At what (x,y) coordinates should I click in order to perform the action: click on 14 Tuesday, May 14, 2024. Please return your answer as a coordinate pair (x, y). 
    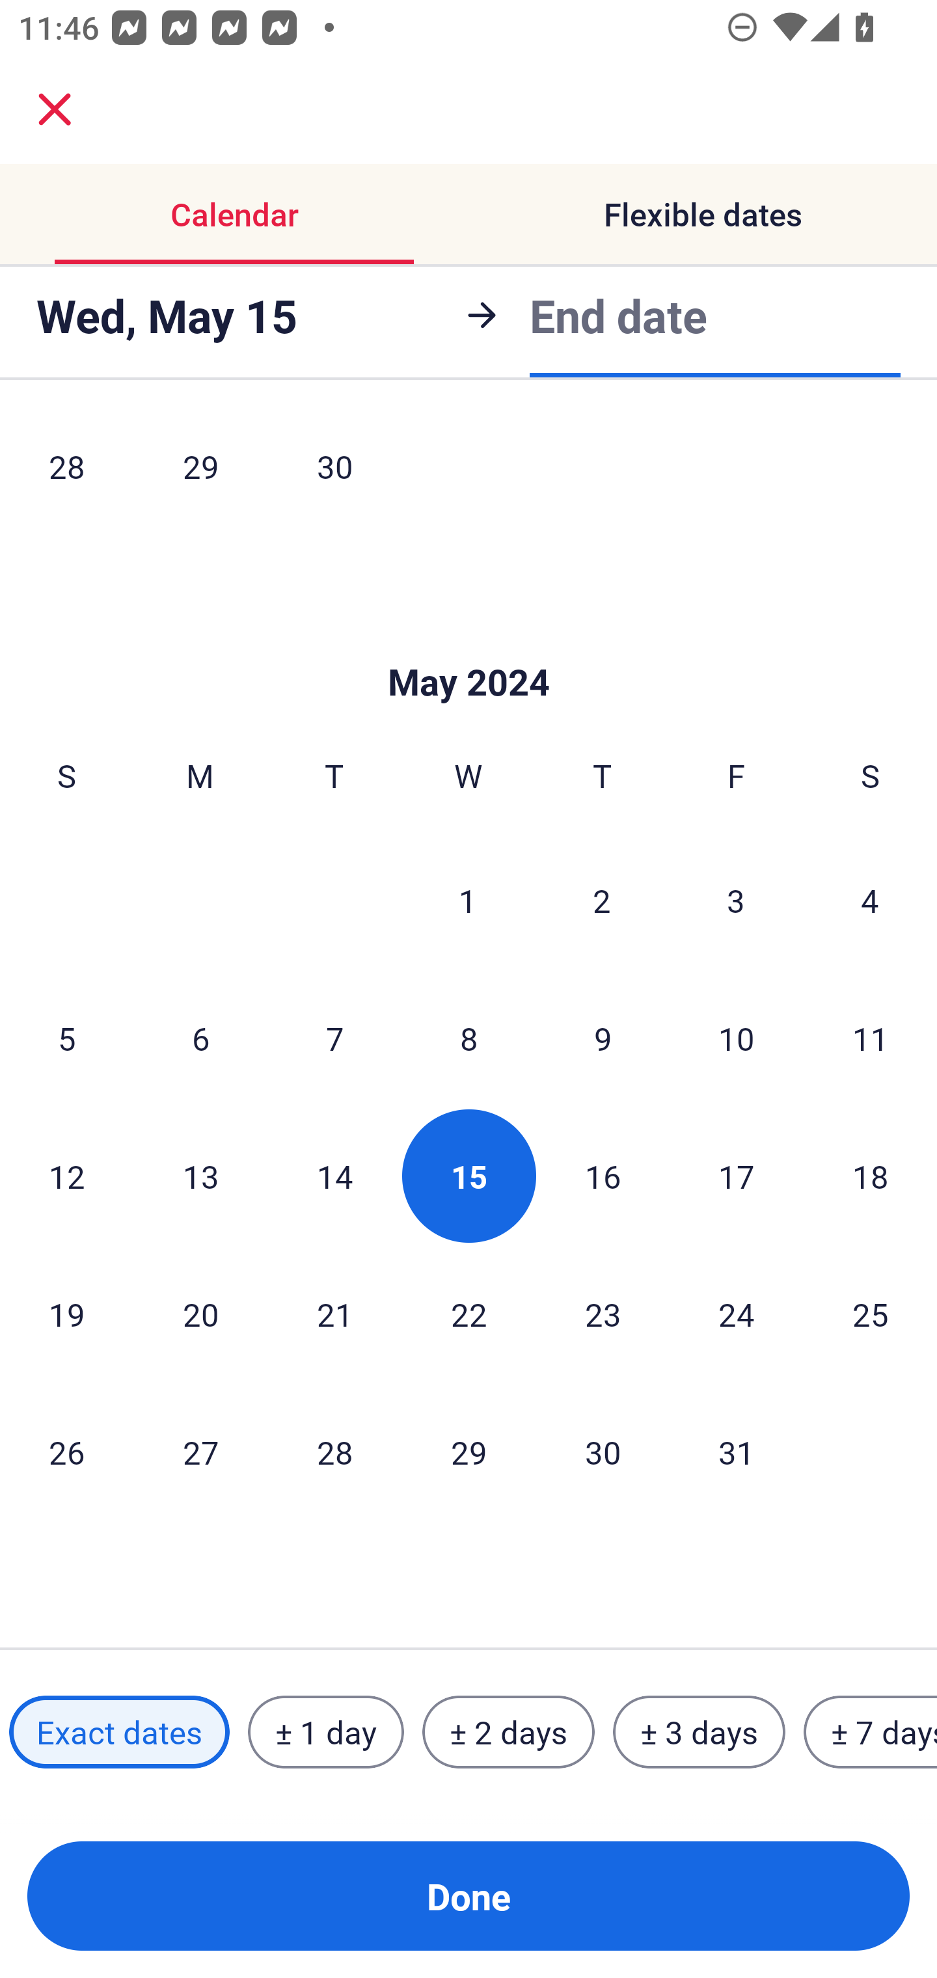
    Looking at the image, I should click on (334, 1176).